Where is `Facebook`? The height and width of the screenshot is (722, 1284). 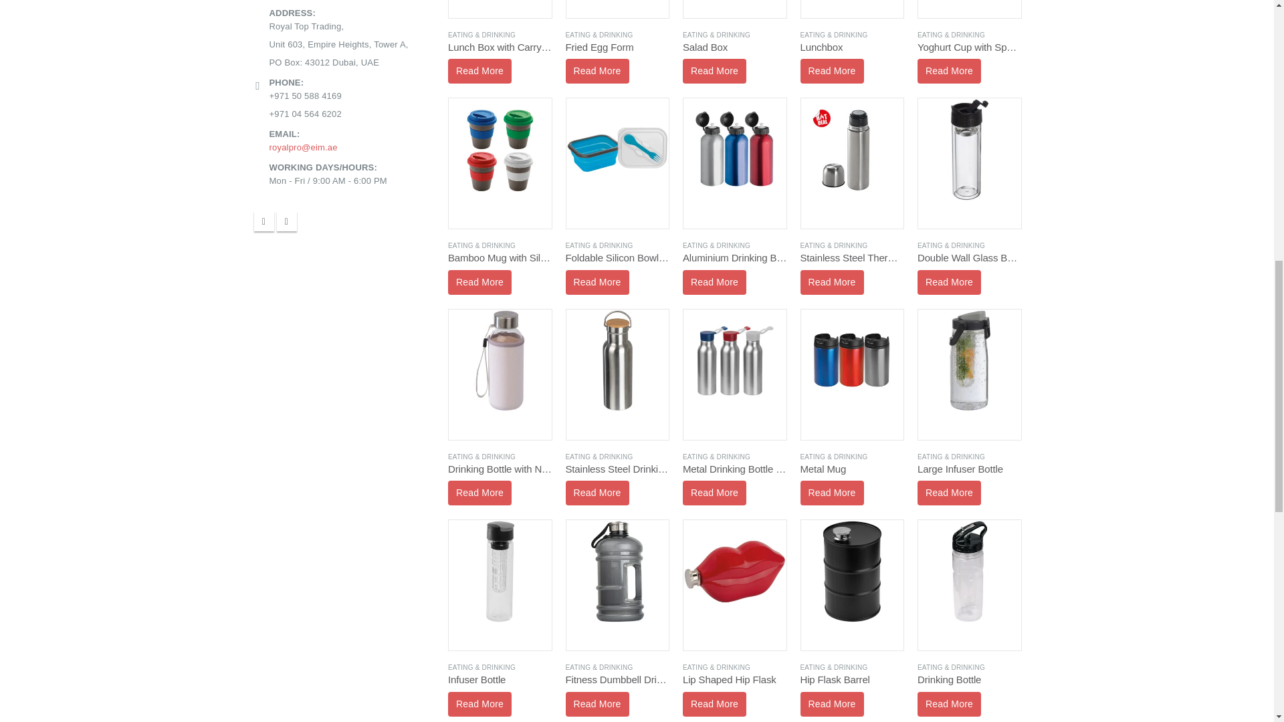
Facebook is located at coordinates (264, 221).